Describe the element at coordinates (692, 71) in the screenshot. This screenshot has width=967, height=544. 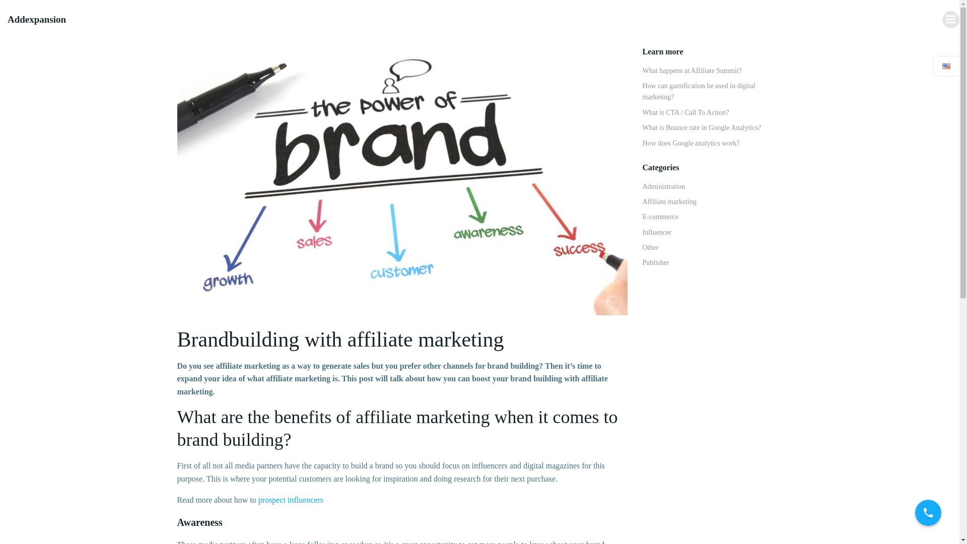
I see `What happens at Affiliate Summit?` at that location.